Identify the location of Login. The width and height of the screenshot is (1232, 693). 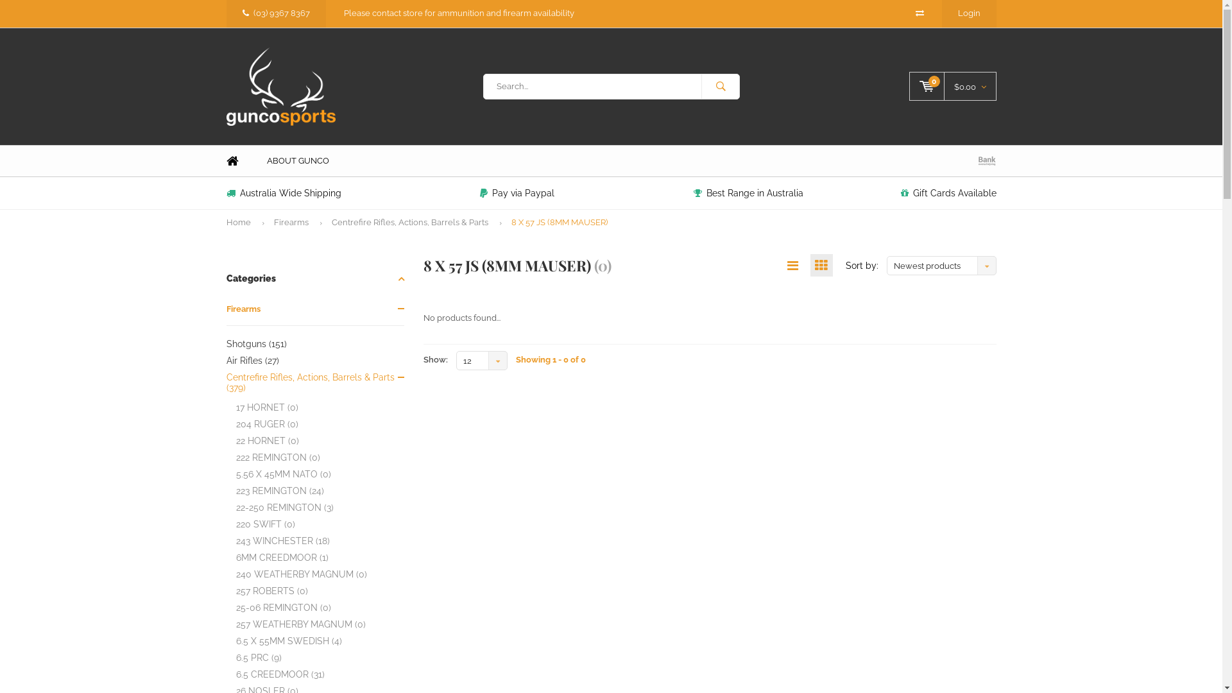
(969, 13).